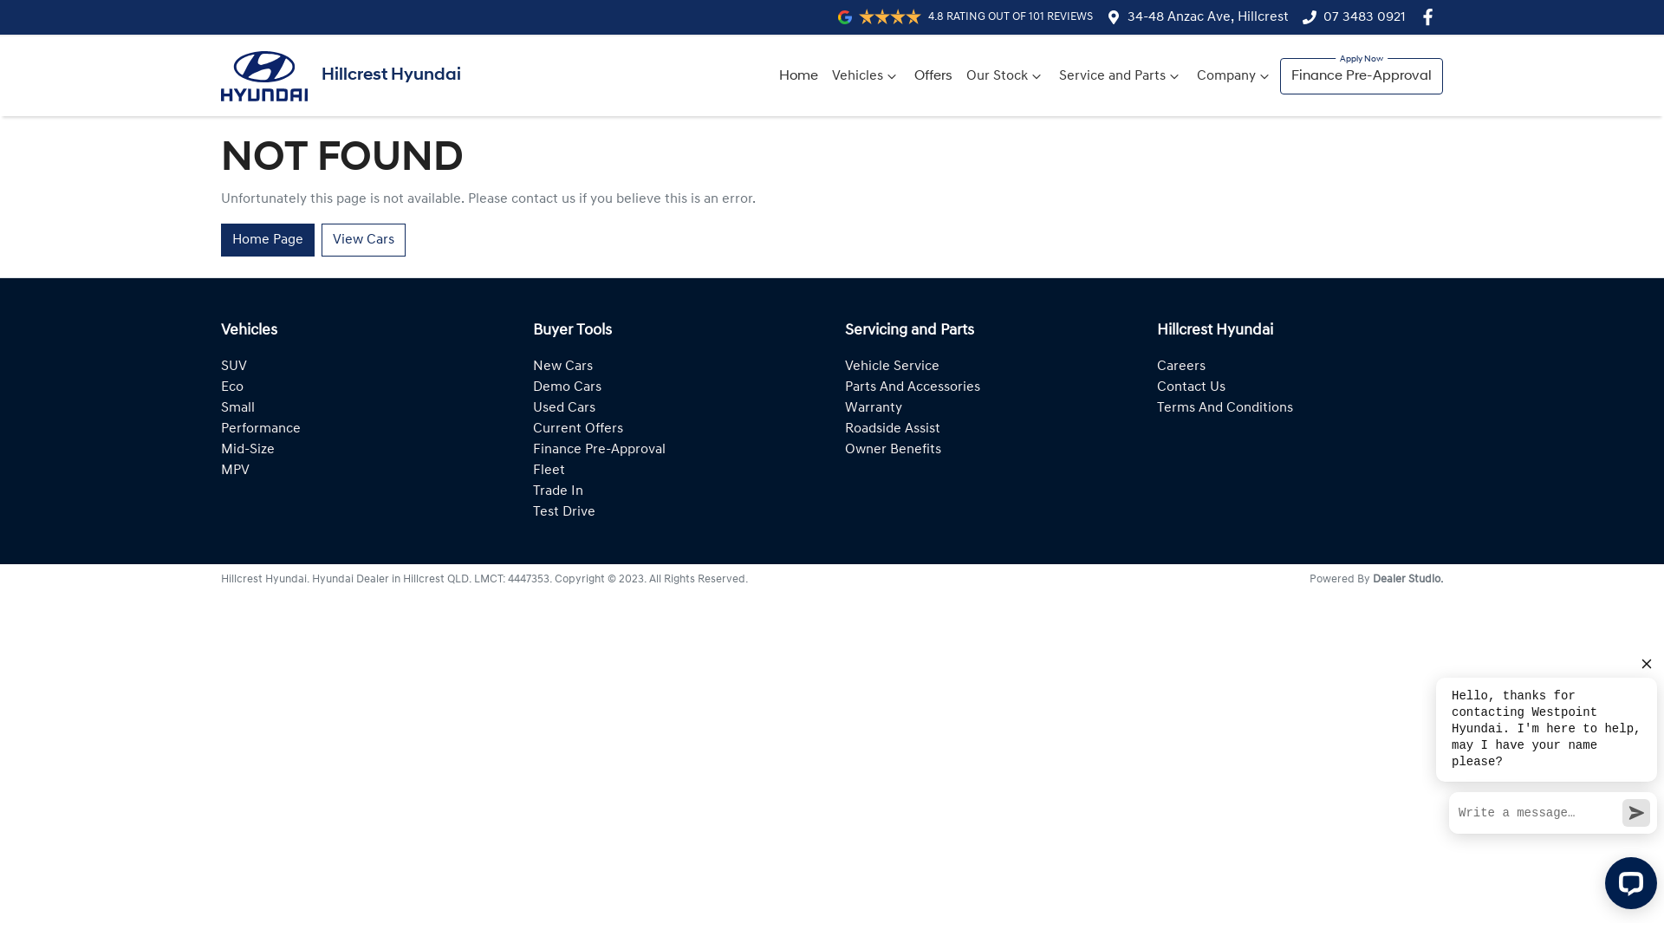 This screenshot has height=936, width=1664. What do you see at coordinates (874, 408) in the screenshot?
I see `Warranty` at bounding box center [874, 408].